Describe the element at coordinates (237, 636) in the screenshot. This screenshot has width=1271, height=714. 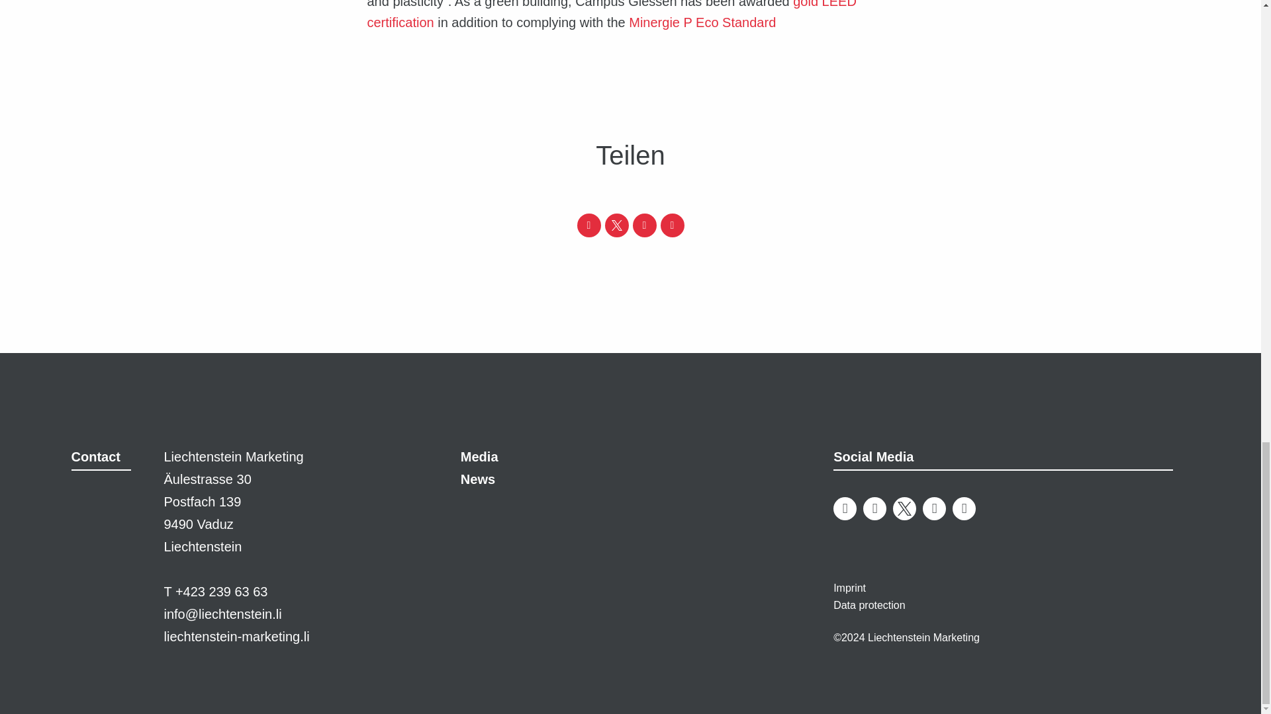
I see `liechtenstein-marketing.li` at that location.